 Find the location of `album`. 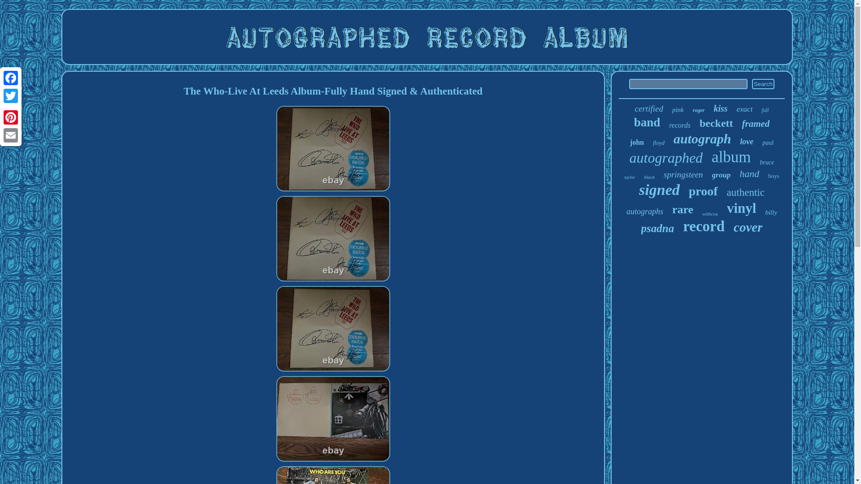

album is located at coordinates (731, 157).